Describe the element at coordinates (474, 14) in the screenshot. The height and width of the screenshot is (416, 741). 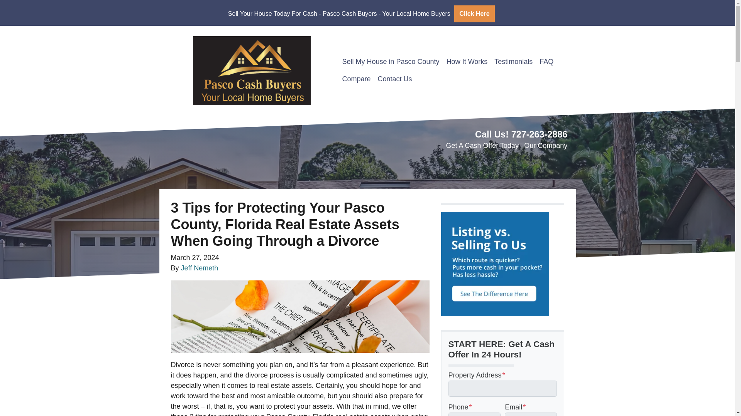
I see `Click Here` at that location.